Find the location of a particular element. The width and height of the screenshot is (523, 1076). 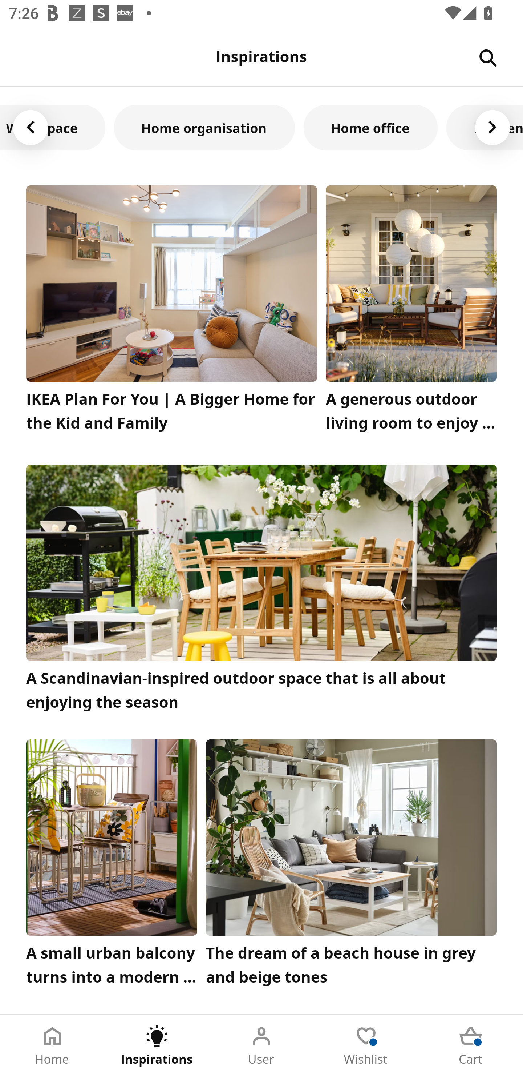

Home organisation is located at coordinates (204, 127).